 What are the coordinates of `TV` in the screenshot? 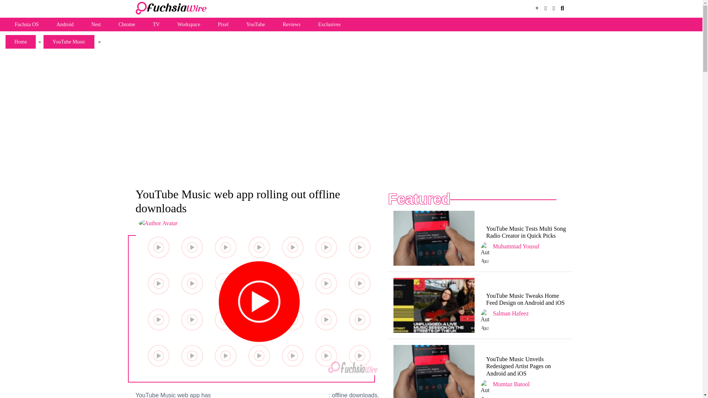 It's located at (156, 24).